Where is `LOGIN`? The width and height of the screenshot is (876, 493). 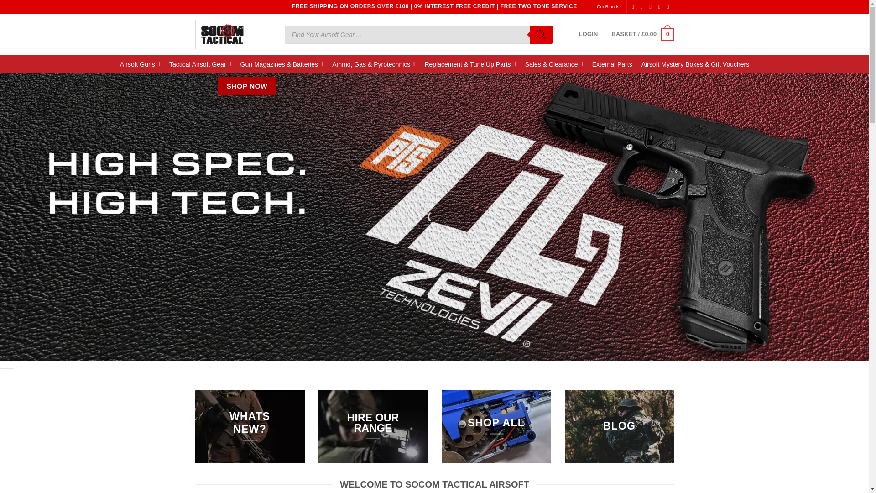
LOGIN is located at coordinates (589, 34).